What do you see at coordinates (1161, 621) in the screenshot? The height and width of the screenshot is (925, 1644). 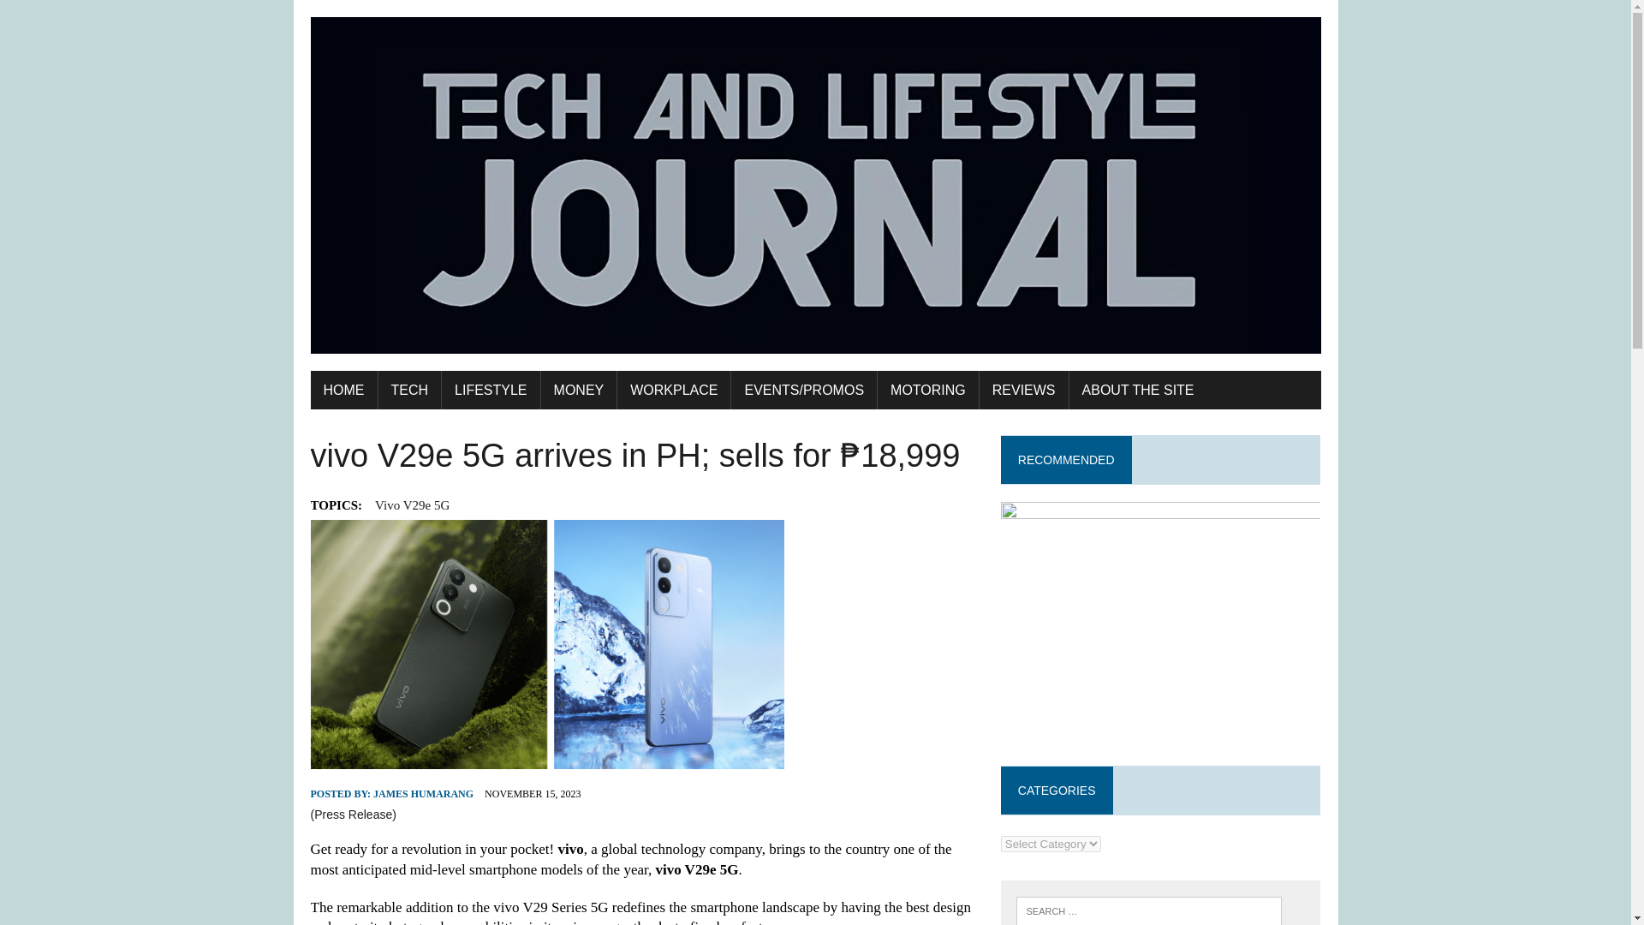 I see `Best Deal at Shopee` at bounding box center [1161, 621].